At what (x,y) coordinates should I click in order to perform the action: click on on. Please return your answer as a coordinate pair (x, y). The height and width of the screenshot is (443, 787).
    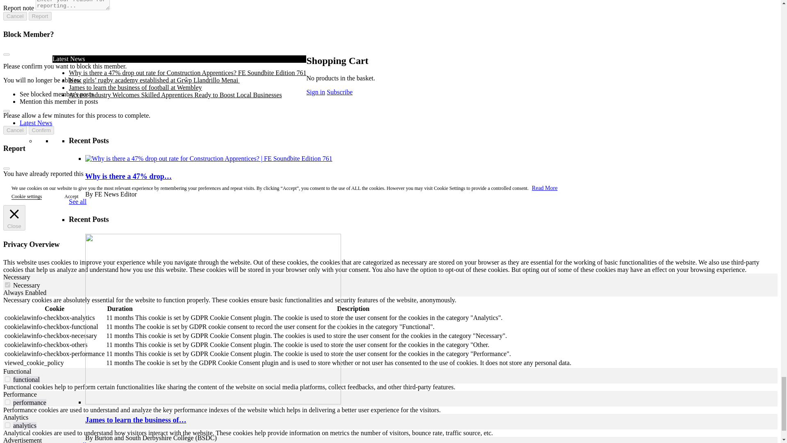
    Looking at the image, I should click on (7, 402).